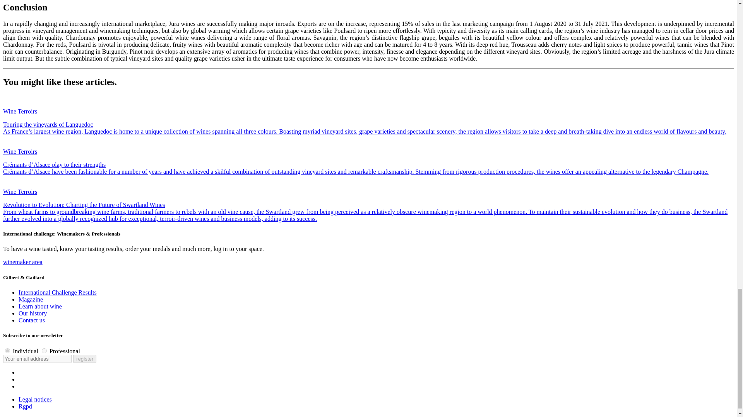  What do you see at coordinates (57, 292) in the screenshot?
I see `International Challenge Results` at bounding box center [57, 292].